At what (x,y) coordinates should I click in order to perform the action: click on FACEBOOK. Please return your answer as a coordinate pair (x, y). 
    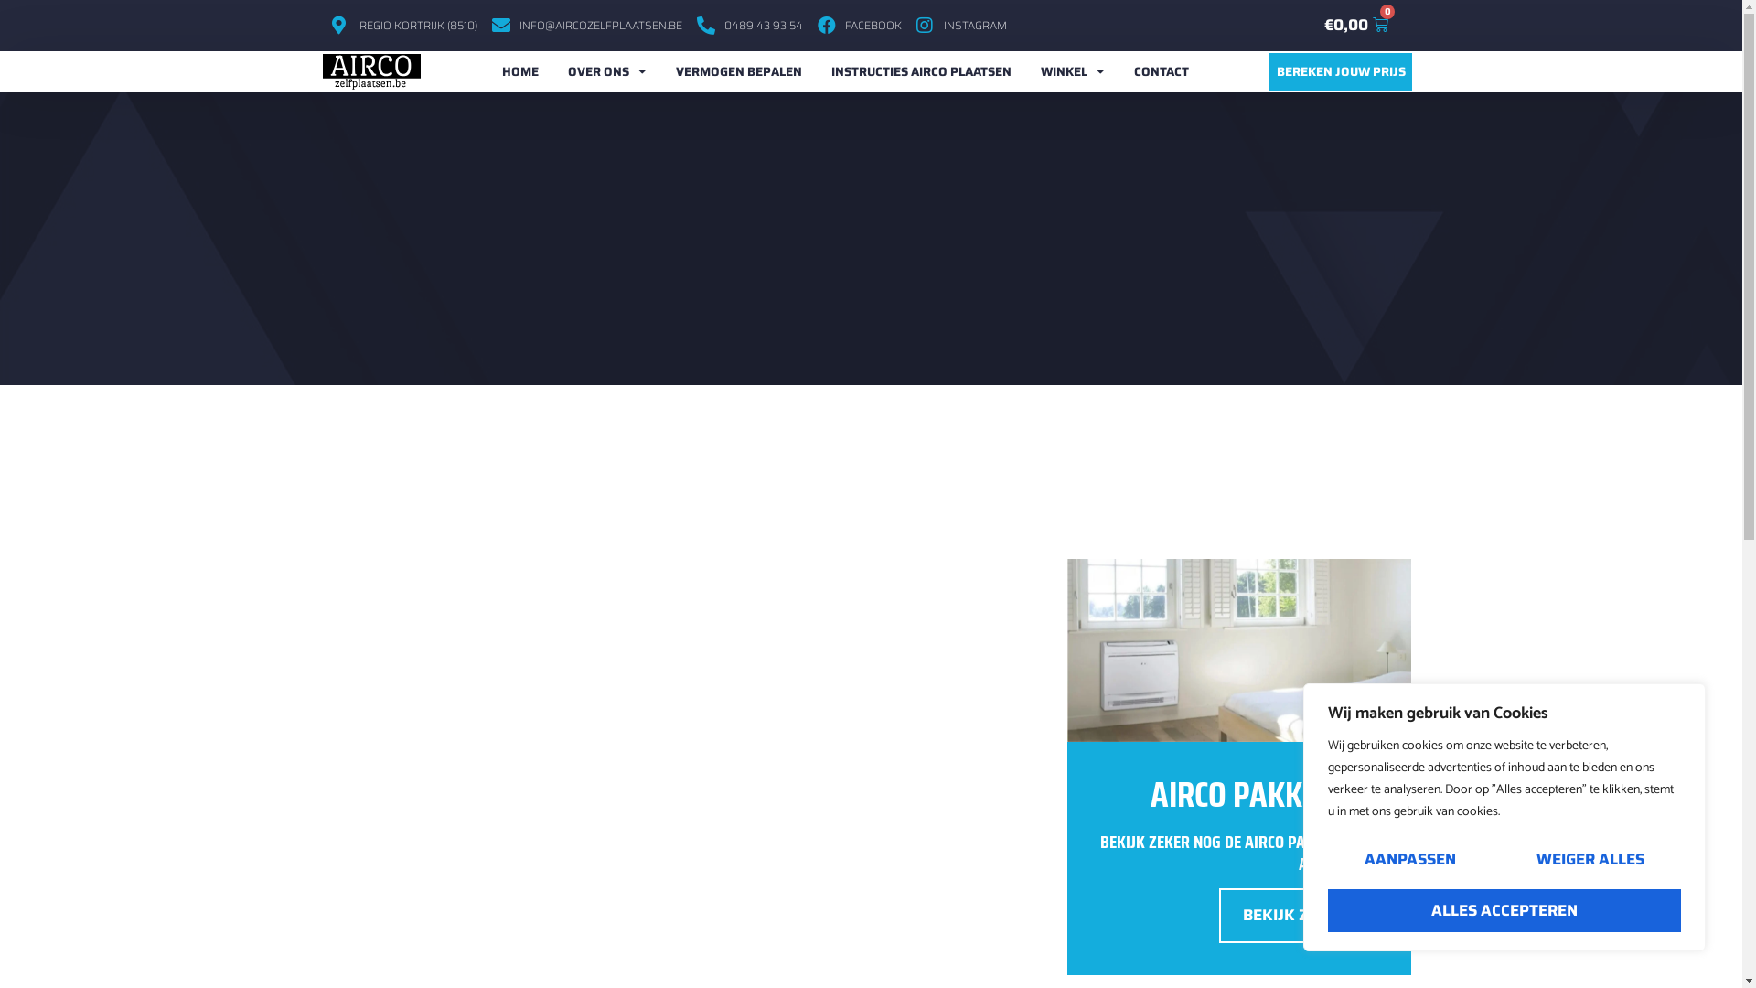
    Looking at the image, I should click on (860, 26).